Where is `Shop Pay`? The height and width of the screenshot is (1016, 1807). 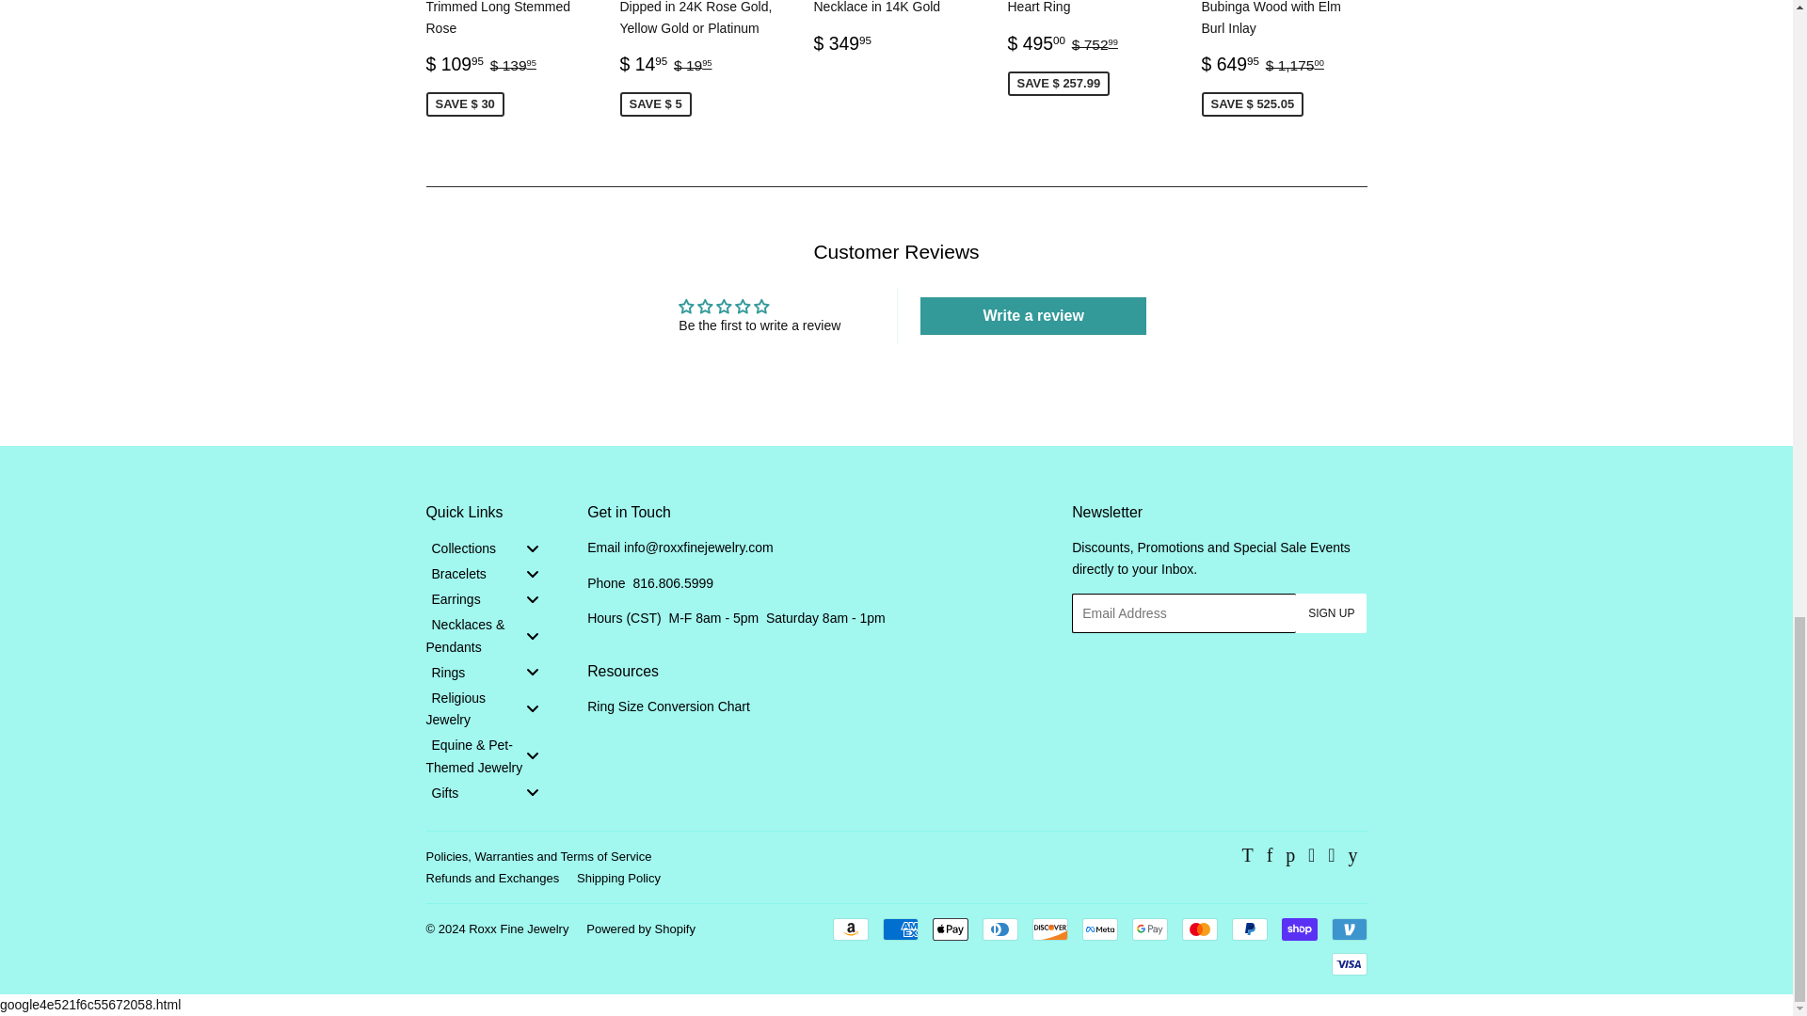 Shop Pay is located at coordinates (1299, 929).